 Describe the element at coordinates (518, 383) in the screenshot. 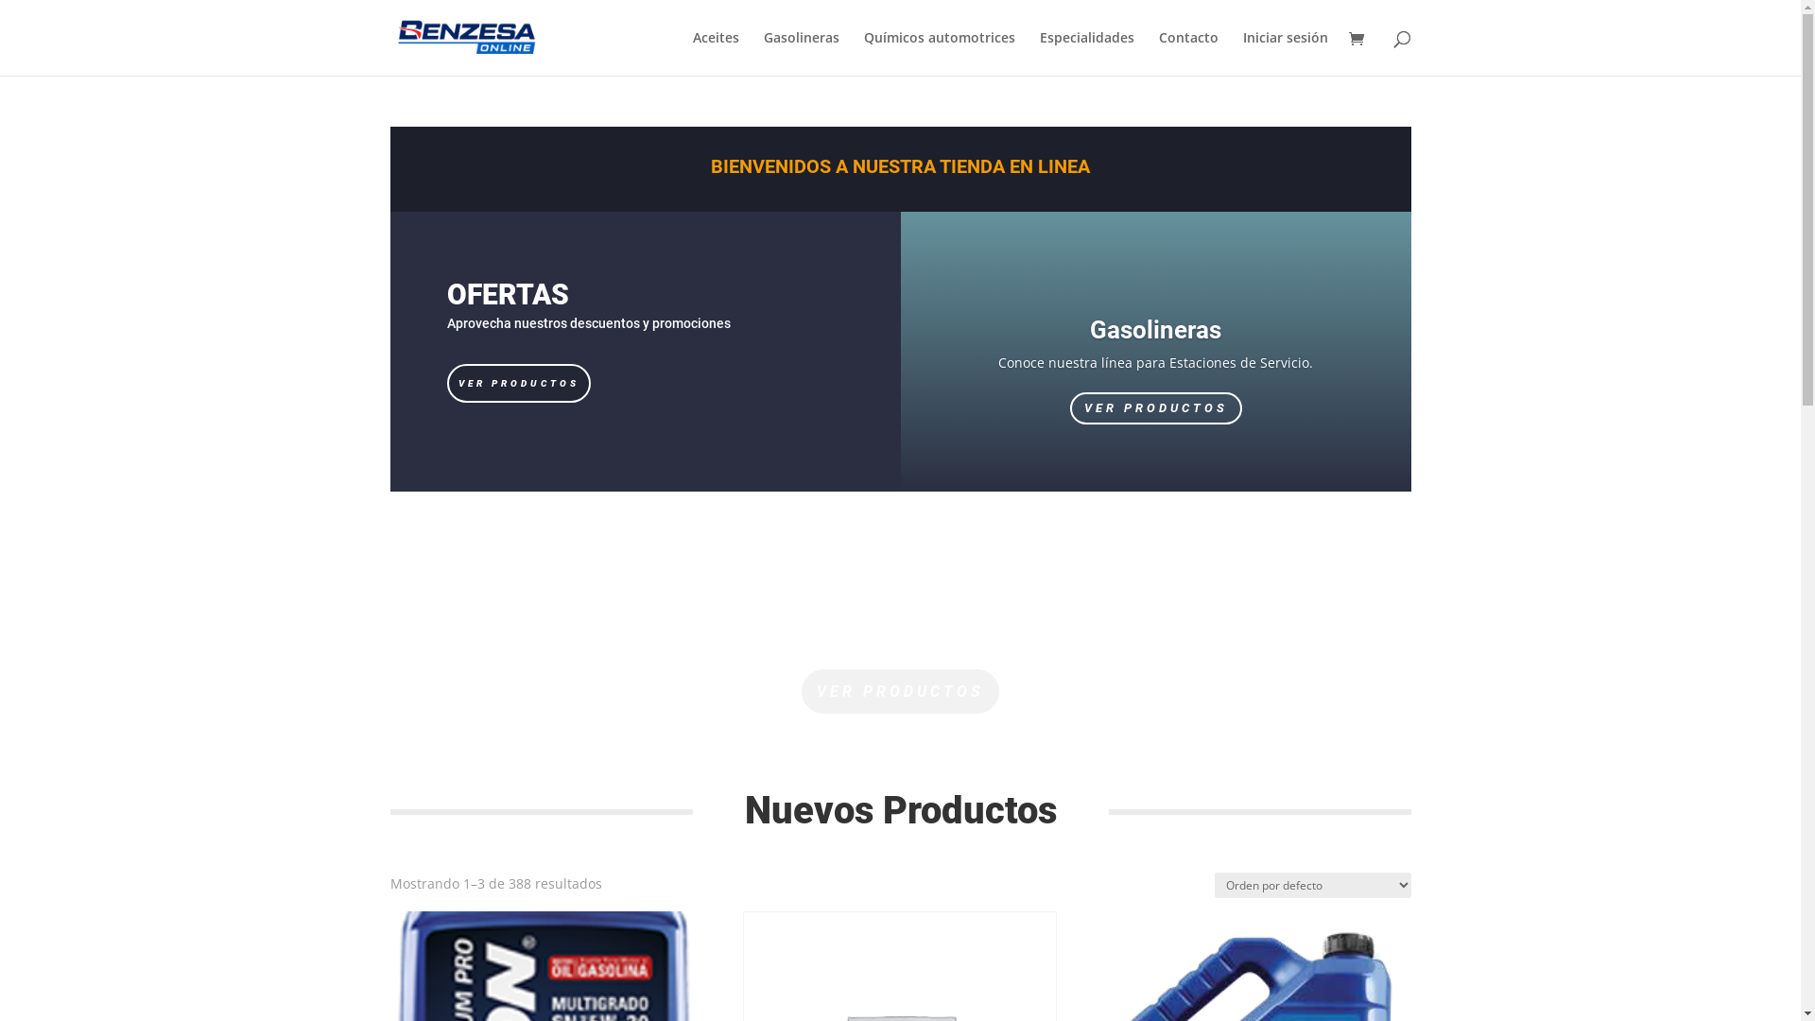

I see `VER PRODUCTOS` at that location.